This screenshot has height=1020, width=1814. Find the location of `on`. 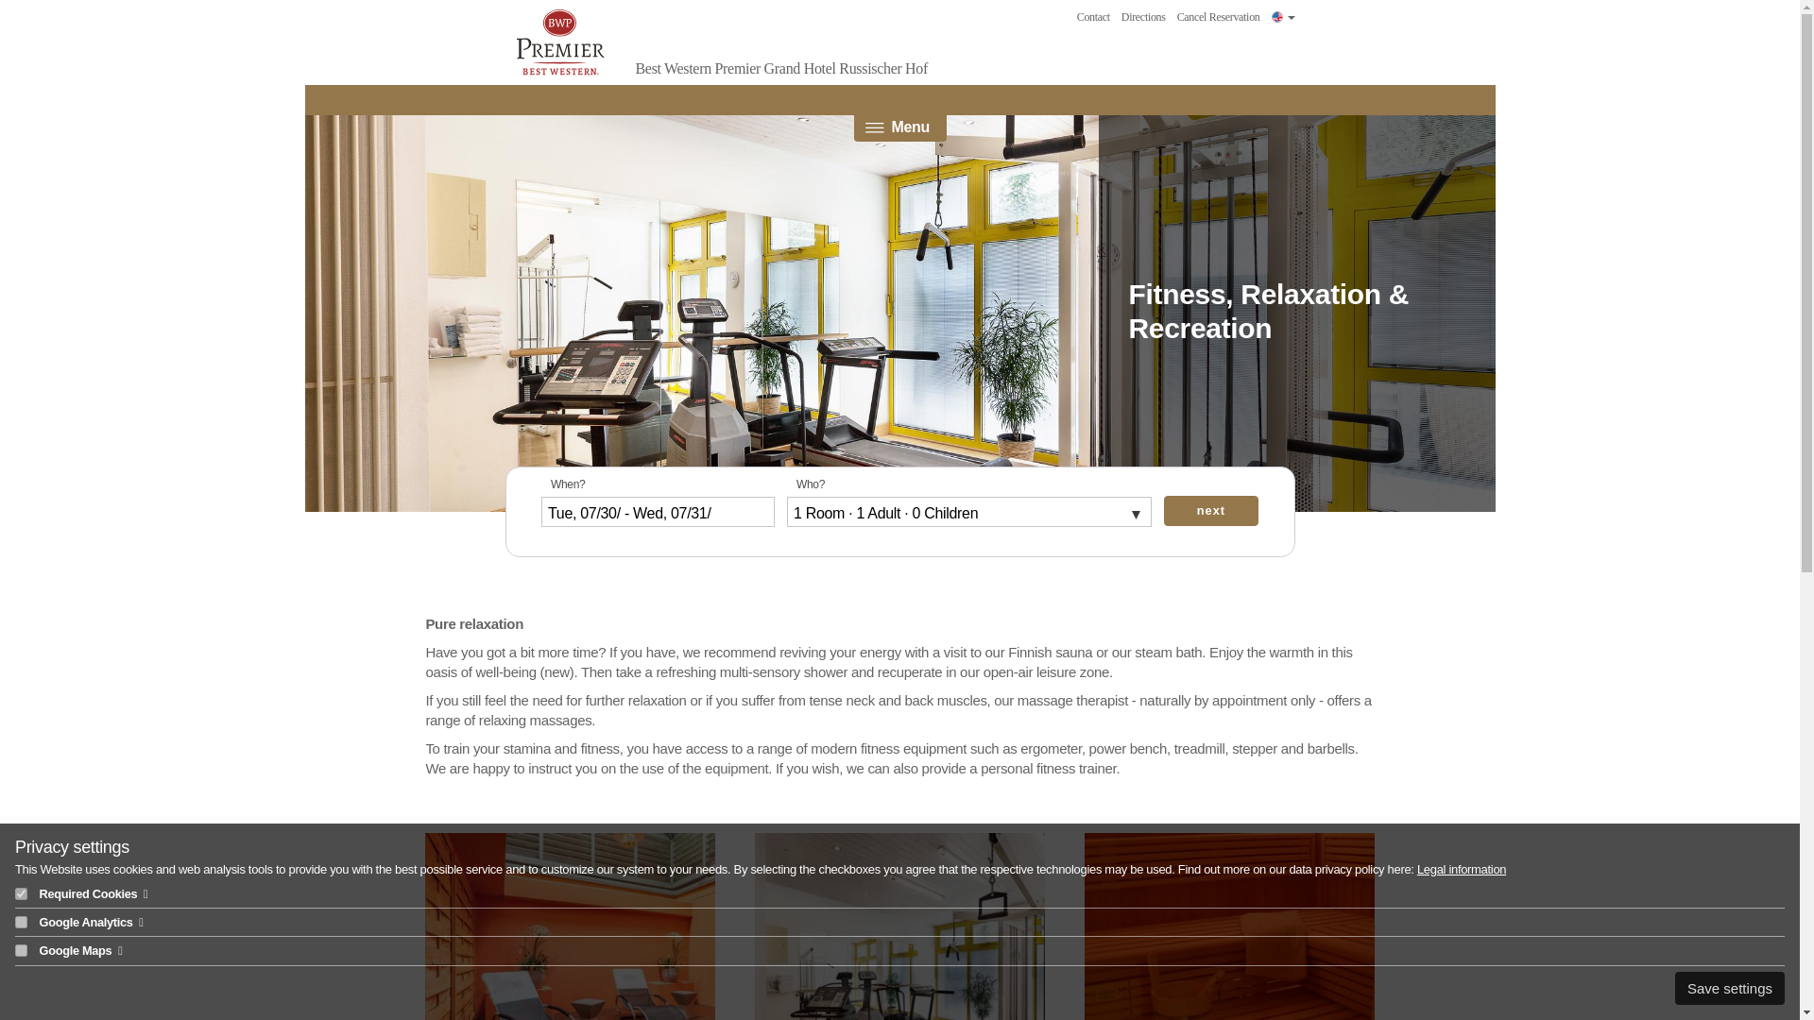

on is located at coordinates (21, 893).